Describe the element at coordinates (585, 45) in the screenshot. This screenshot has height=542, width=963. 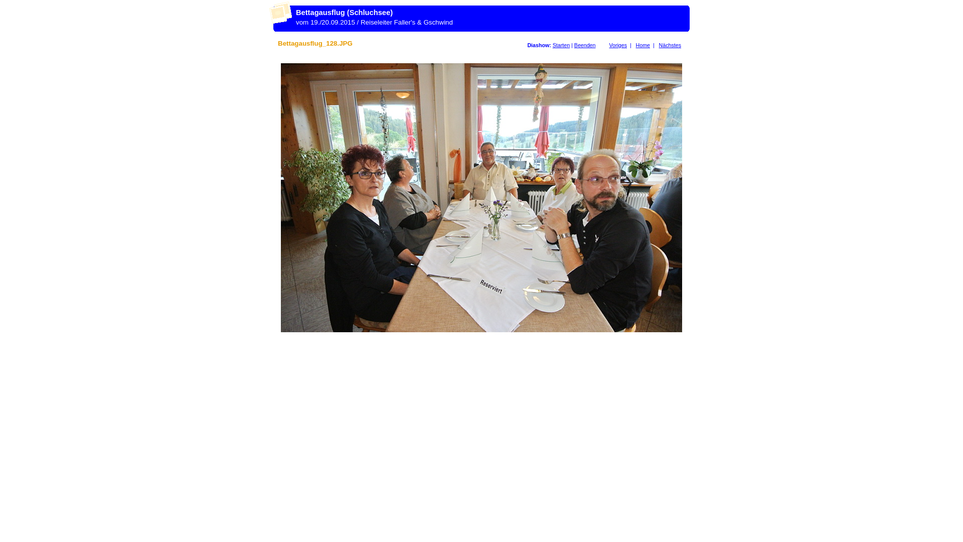
I see `Beenden` at that location.